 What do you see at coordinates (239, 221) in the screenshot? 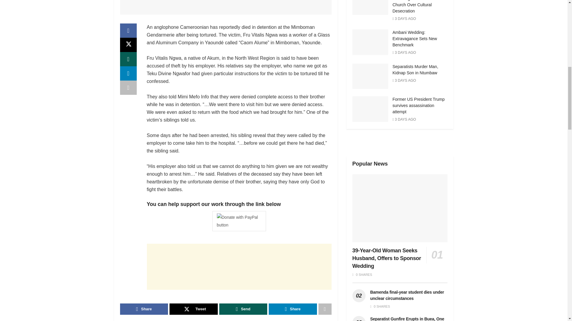
I see `PayPal - The safer, easier way to pay online!` at bounding box center [239, 221].